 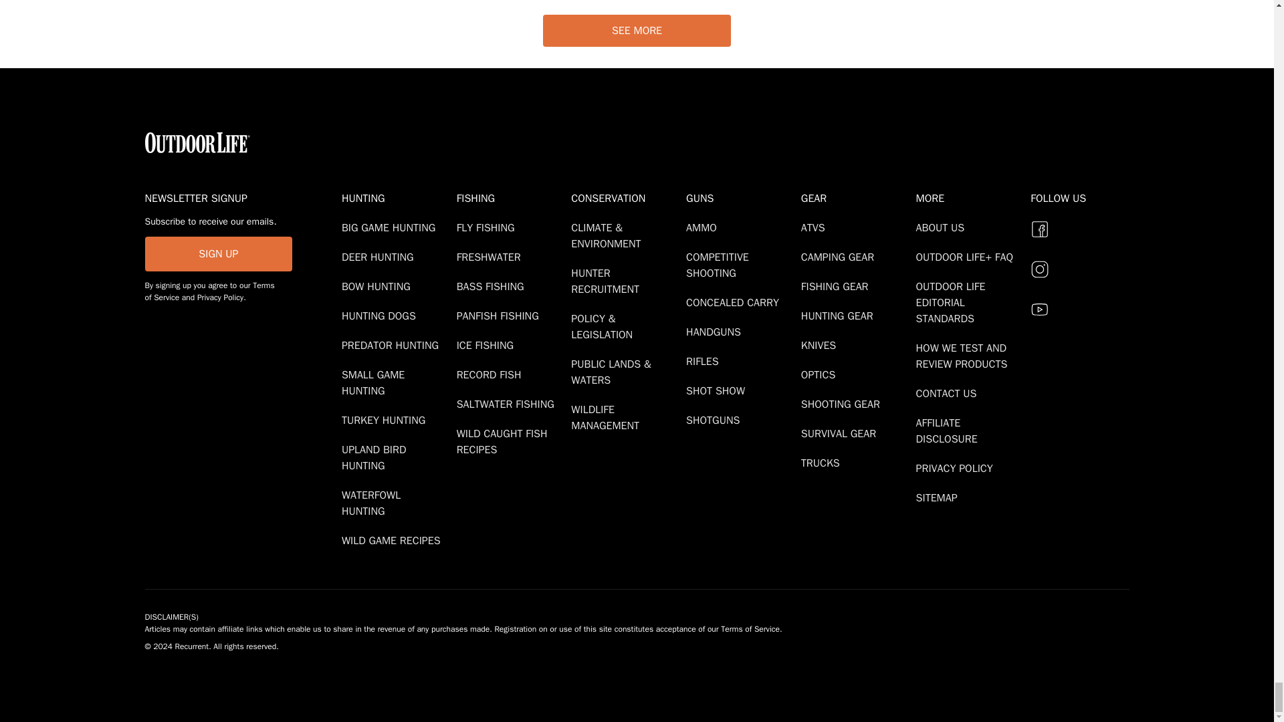 I want to click on Deer Hunting, so click(x=380, y=257).